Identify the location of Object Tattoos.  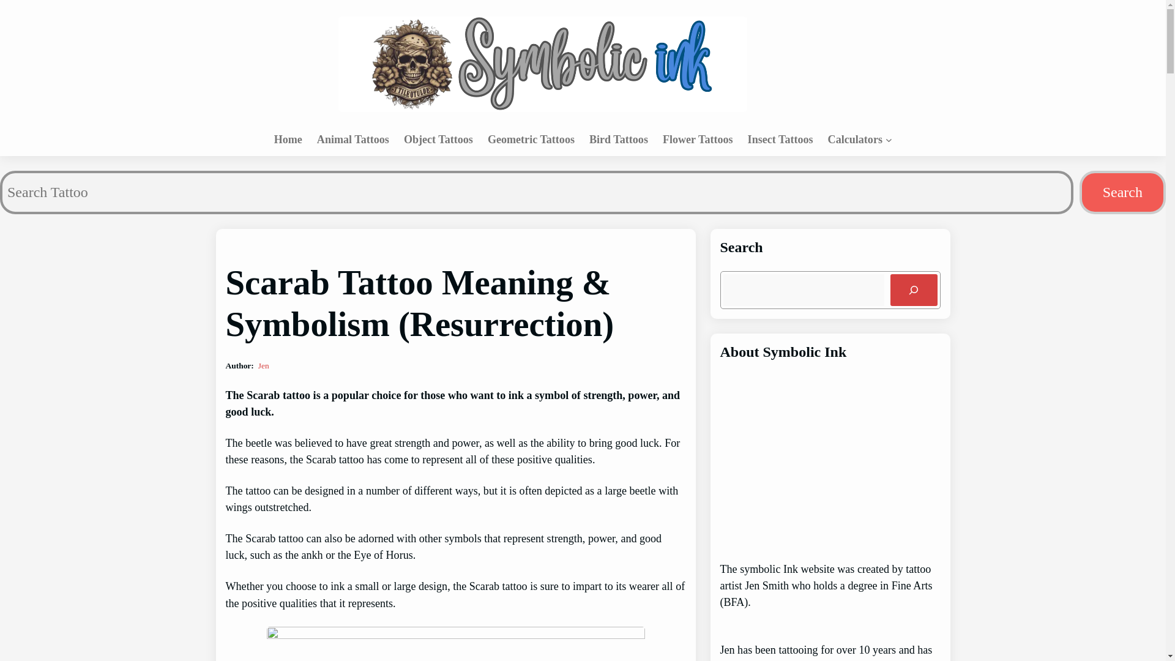
(438, 140).